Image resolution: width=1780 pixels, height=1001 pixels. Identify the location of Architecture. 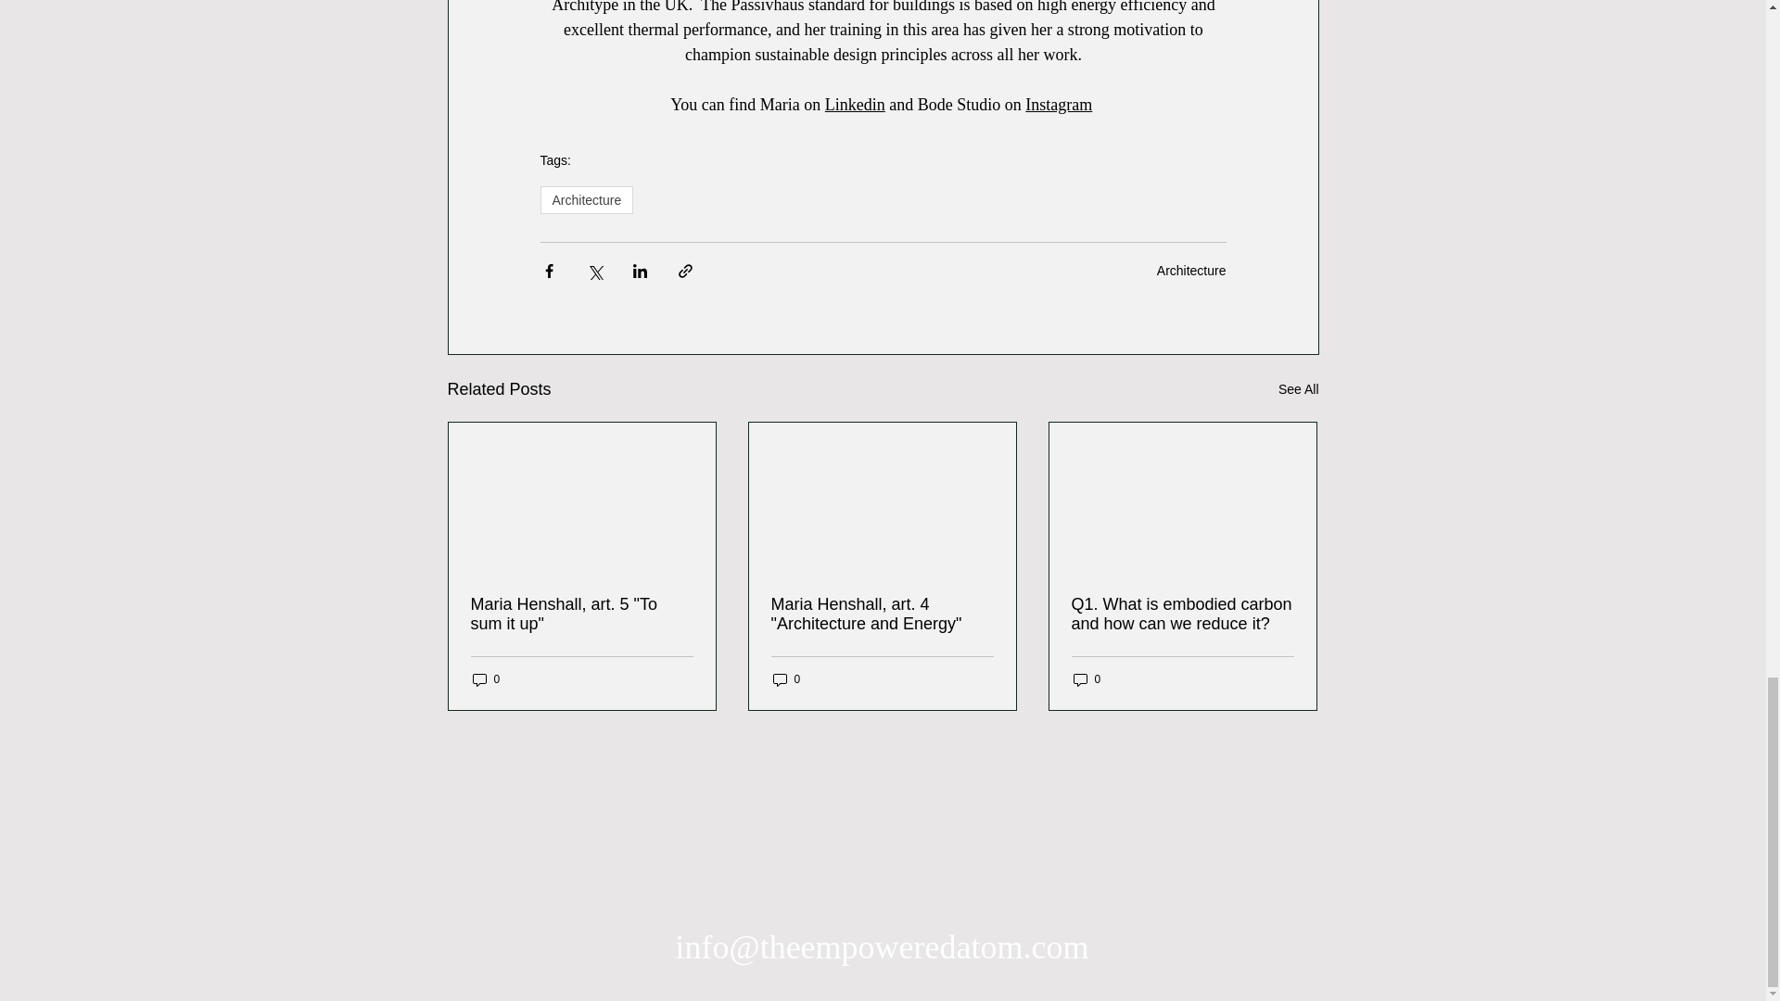
(1191, 271).